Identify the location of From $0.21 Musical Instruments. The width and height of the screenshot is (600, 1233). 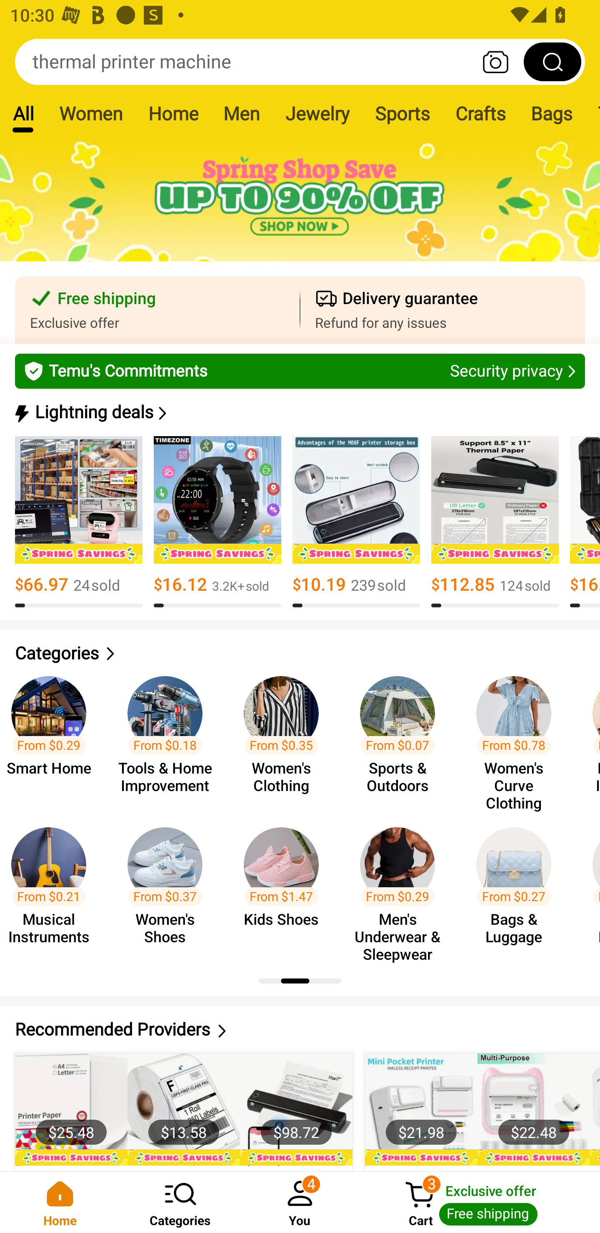
(55, 887).